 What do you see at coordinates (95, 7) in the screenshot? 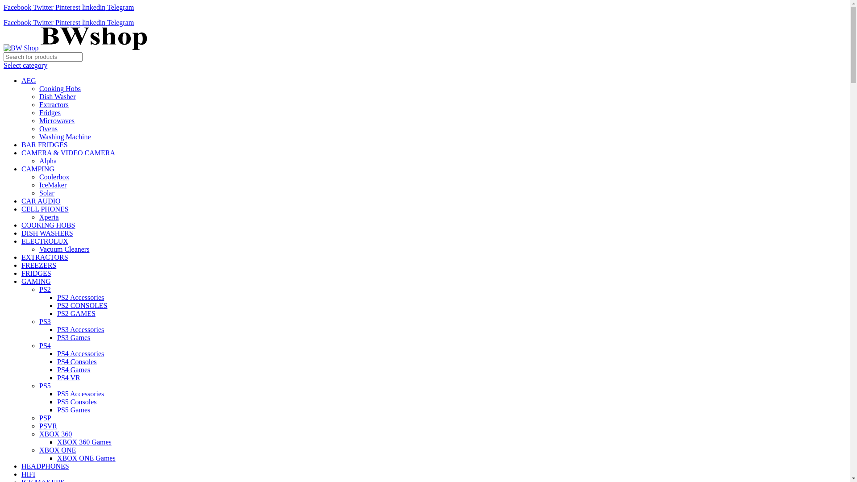
I see `linkedin` at bounding box center [95, 7].